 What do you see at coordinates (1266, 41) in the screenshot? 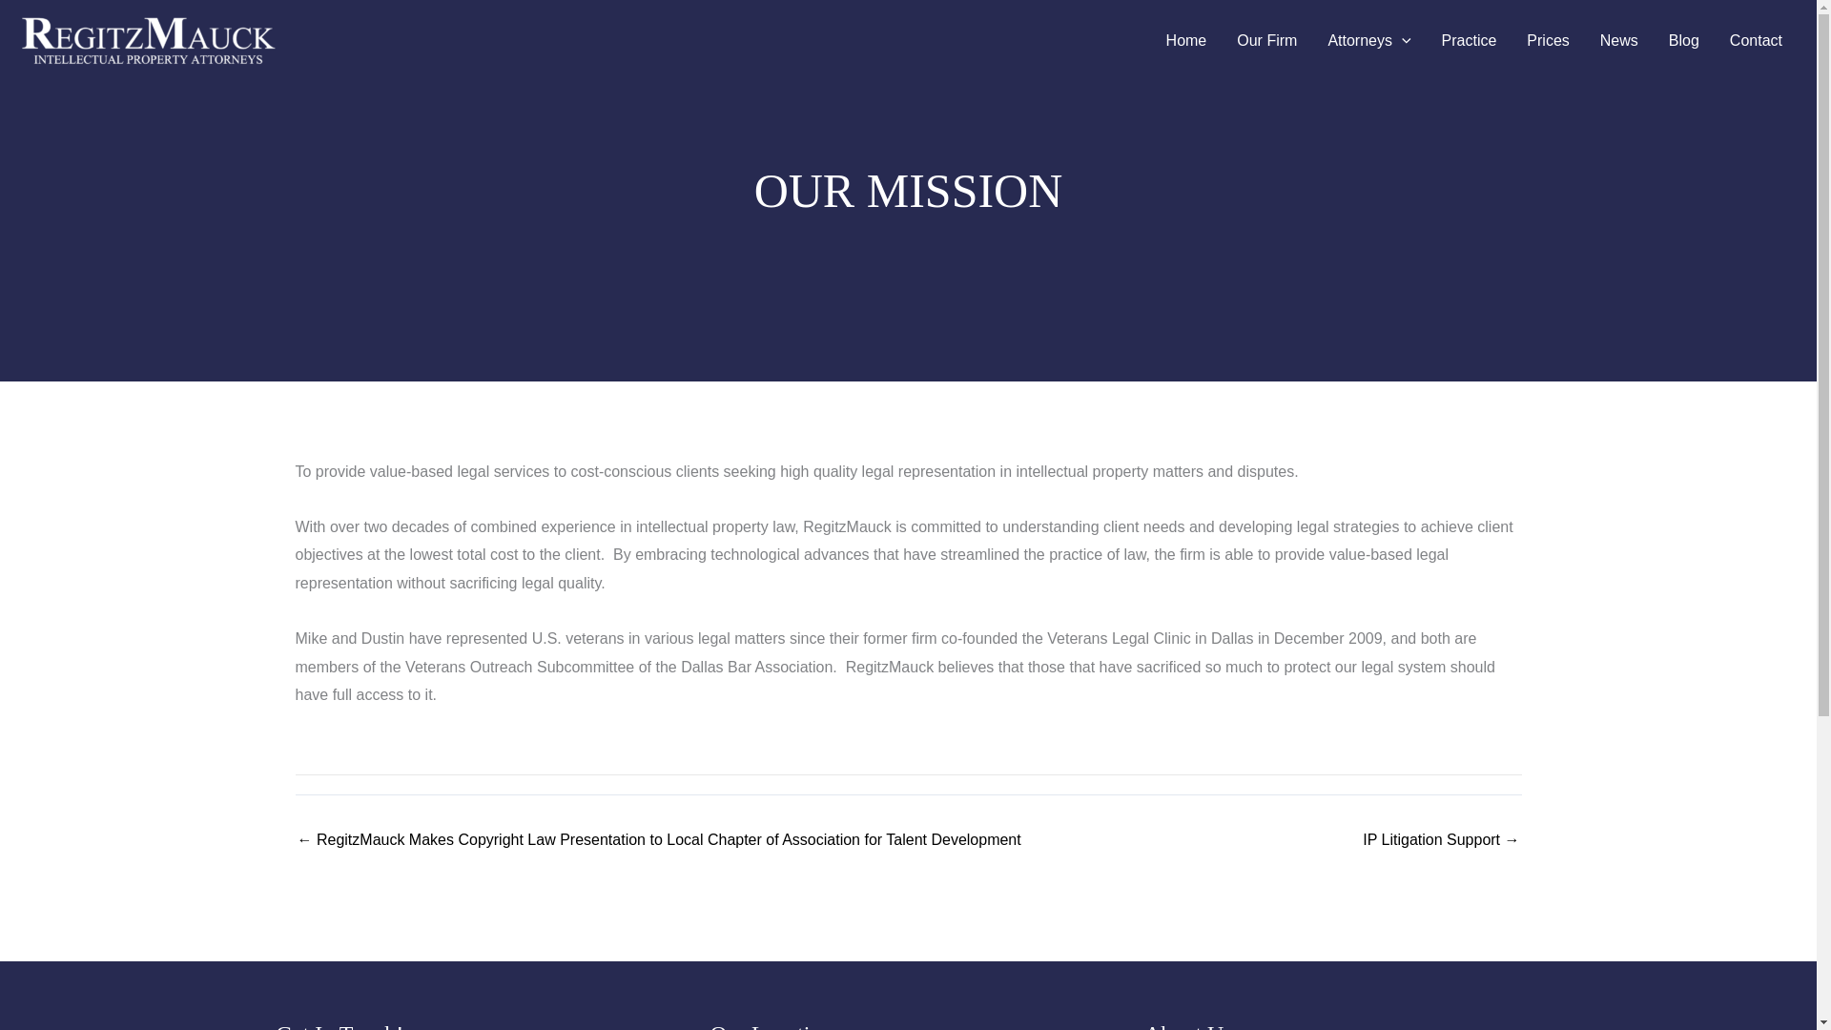
I see `Our Firm` at bounding box center [1266, 41].